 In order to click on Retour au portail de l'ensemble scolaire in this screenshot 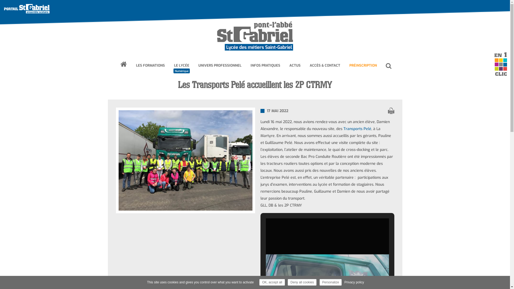, I will do `click(27, 9)`.